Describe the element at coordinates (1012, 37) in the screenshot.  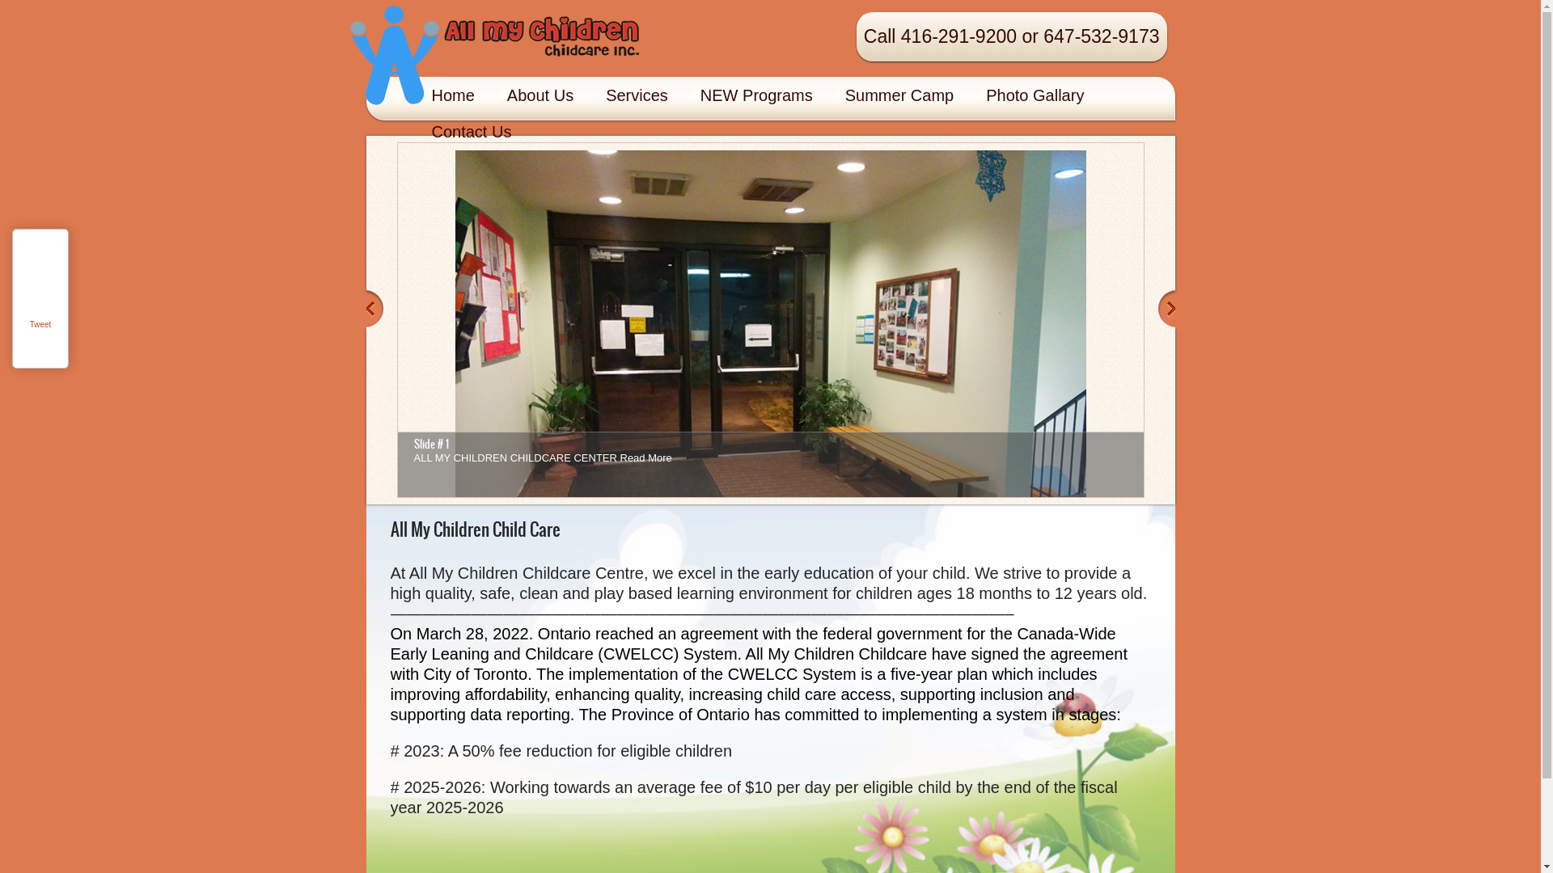
I see `Call 416-291-9200 or 647-532-9173` at that location.